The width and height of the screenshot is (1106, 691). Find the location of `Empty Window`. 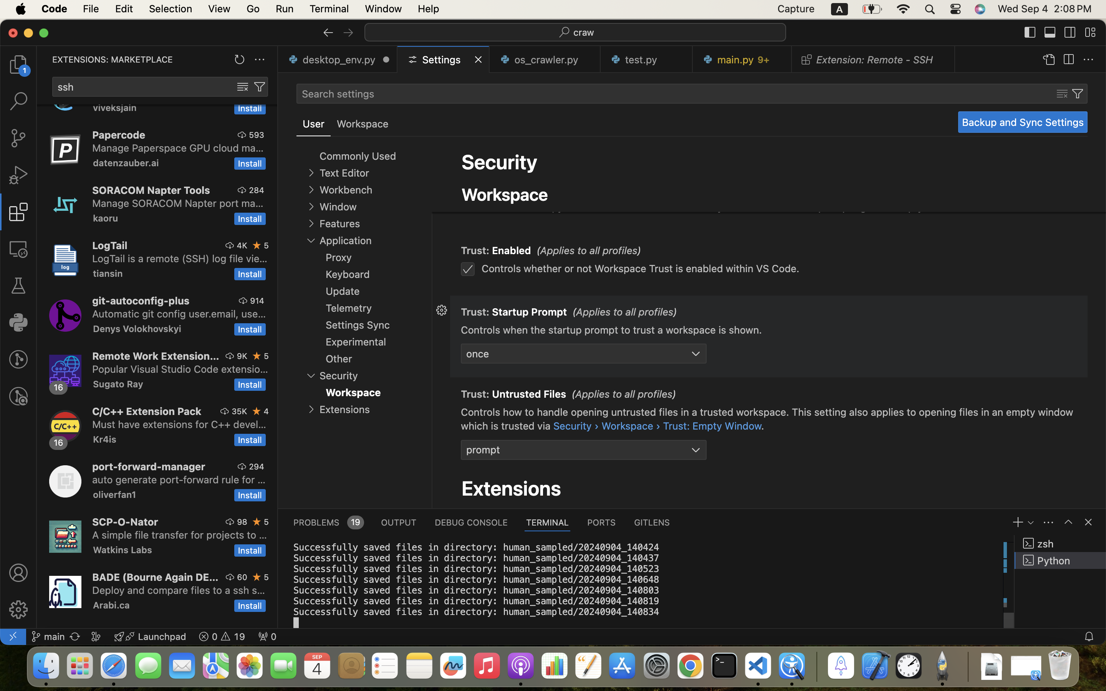

Empty Window is located at coordinates (528, 175).